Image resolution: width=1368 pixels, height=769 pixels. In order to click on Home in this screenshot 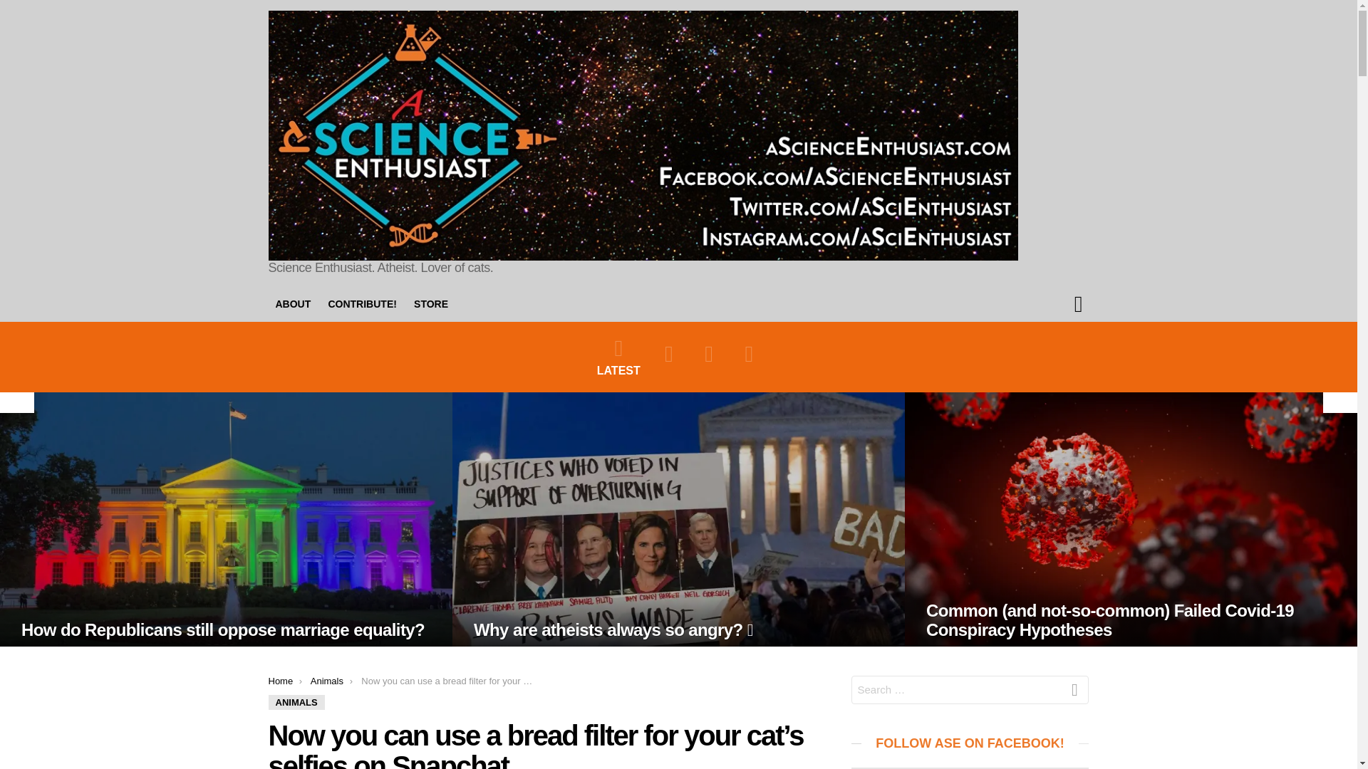, I will do `click(280, 681)`.